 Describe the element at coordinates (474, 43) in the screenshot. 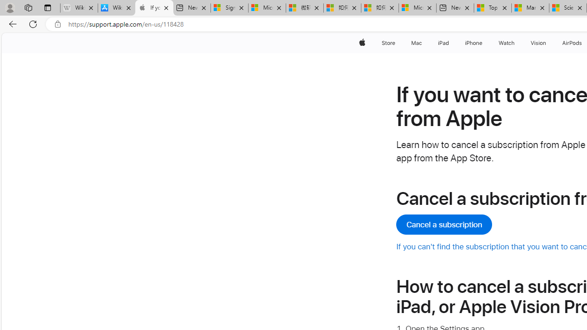

I see `iPhone` at that location.